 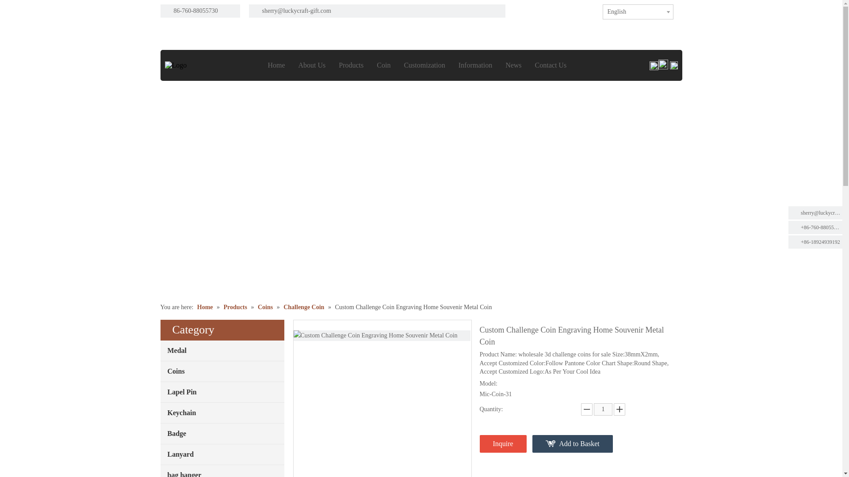 I want to click on Home, so click(x=276, y=65).